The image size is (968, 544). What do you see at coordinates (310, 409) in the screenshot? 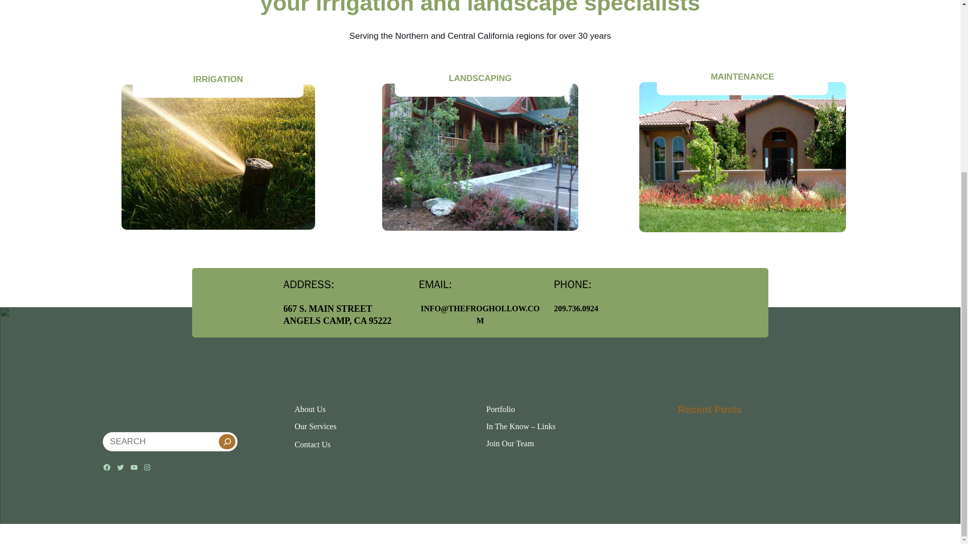
I see `About Us` at bounding box center [310, 409].